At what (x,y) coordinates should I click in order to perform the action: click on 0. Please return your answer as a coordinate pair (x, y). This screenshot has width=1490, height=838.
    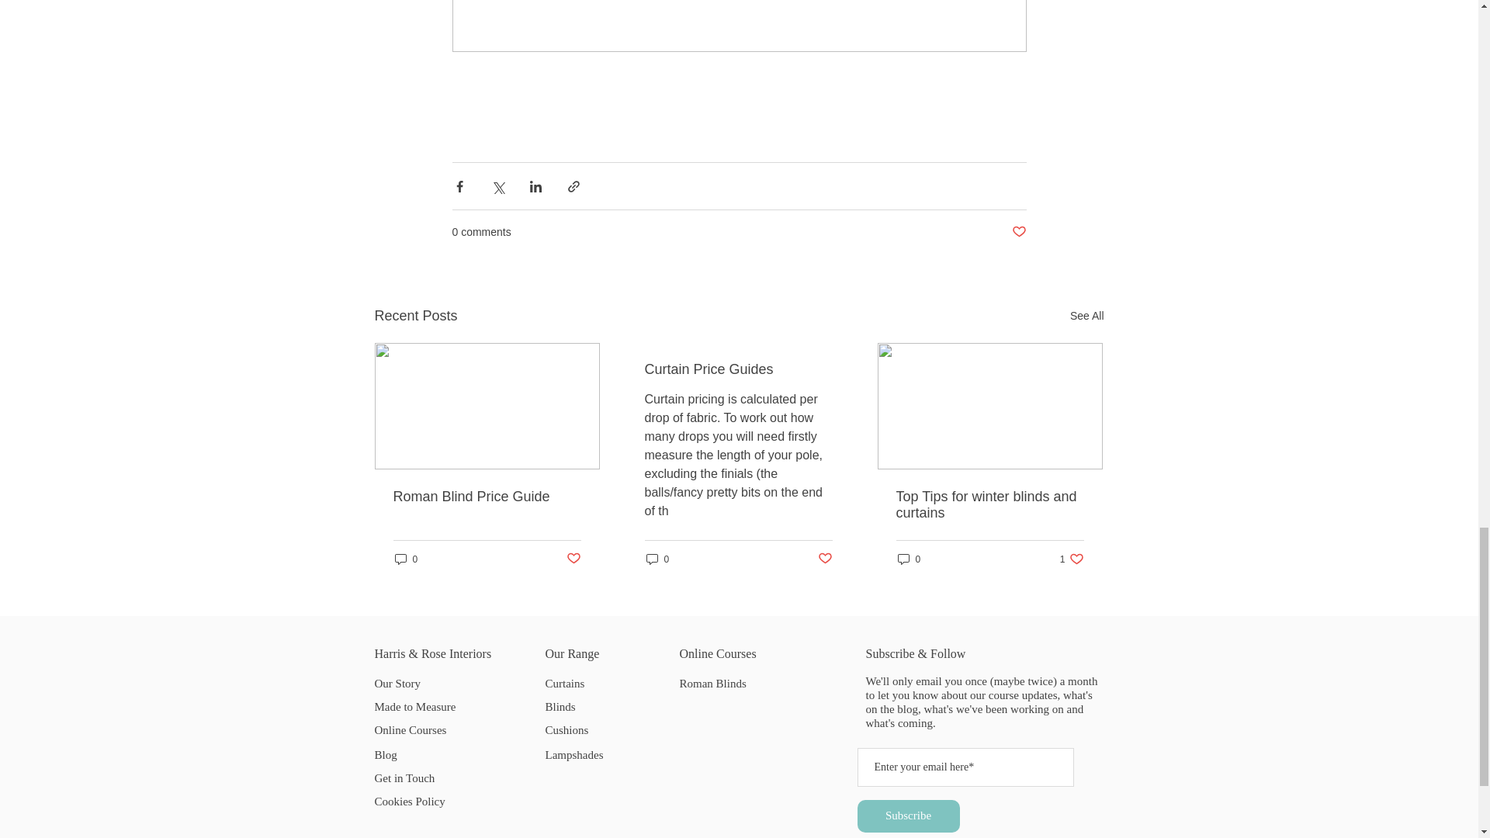
    Looking at the image, I should click on (908, 559).